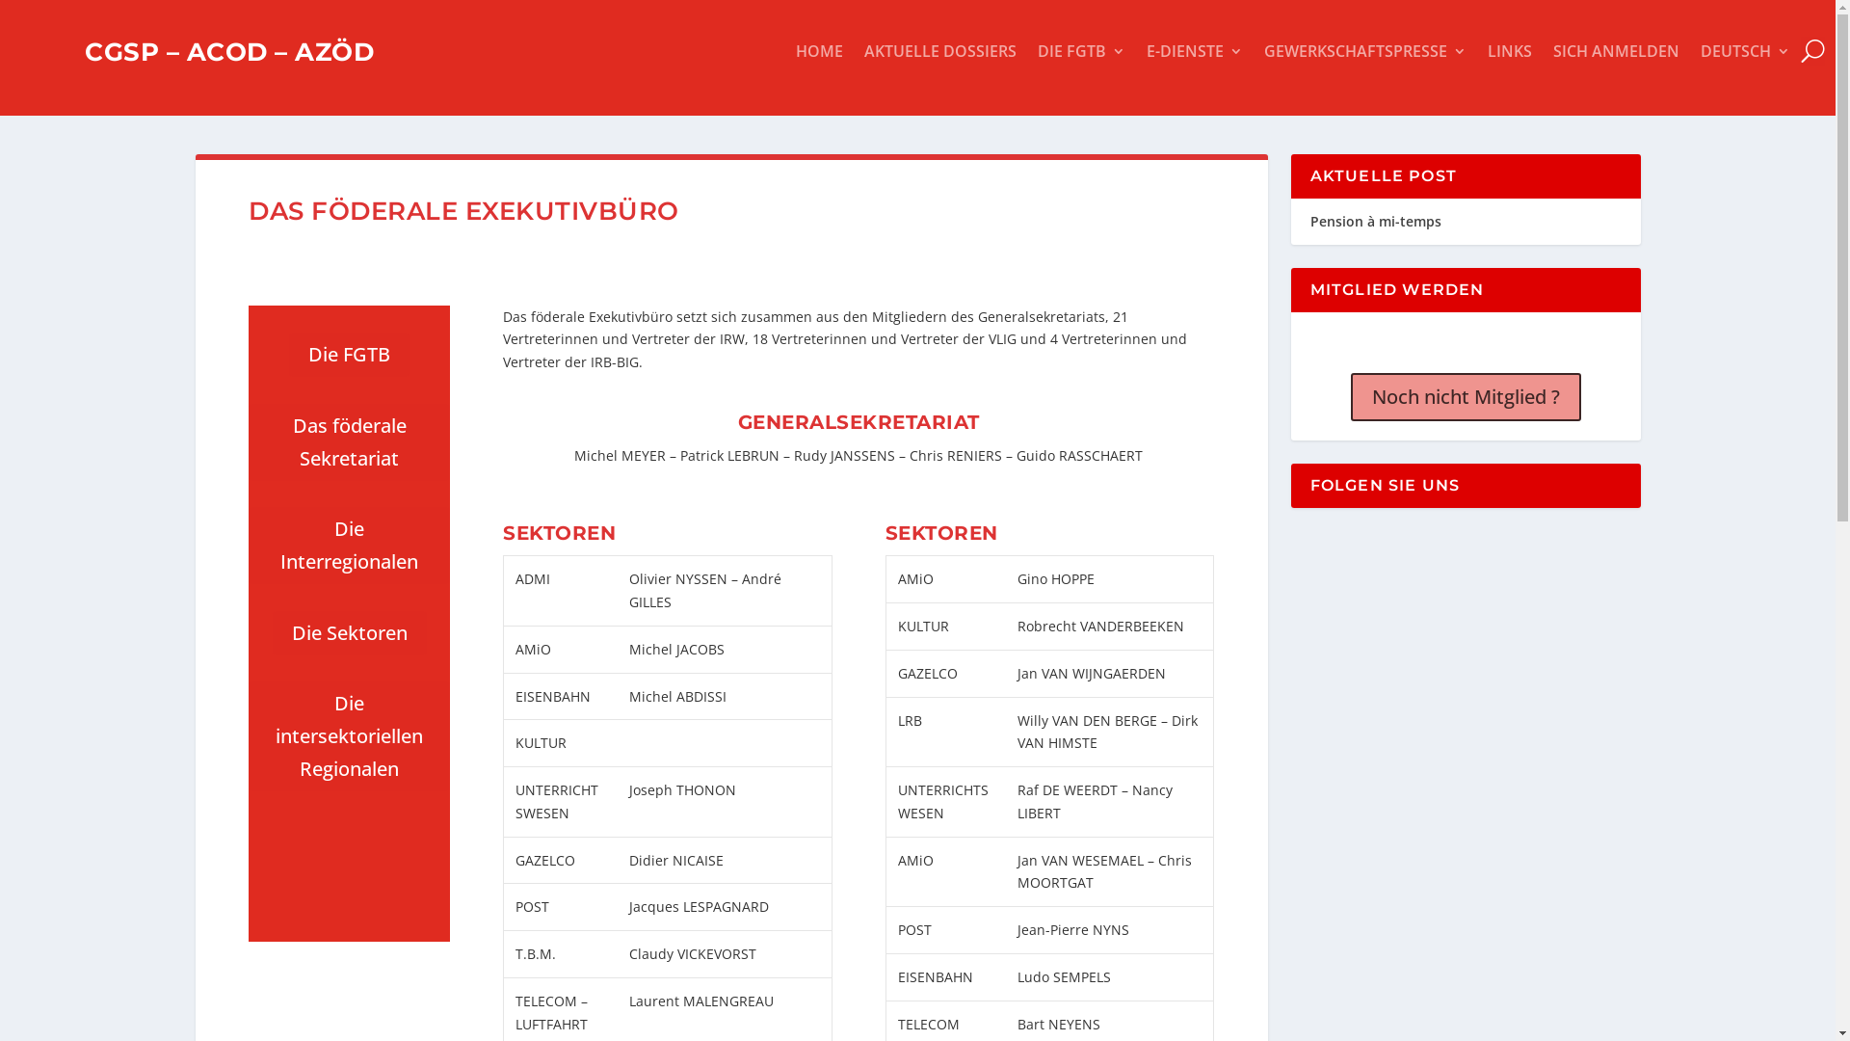 This screenshot has height=1041, width=1850. Describe the element at coordinates (1510, 55) in the screenshot. I see `LINKS` at that location.